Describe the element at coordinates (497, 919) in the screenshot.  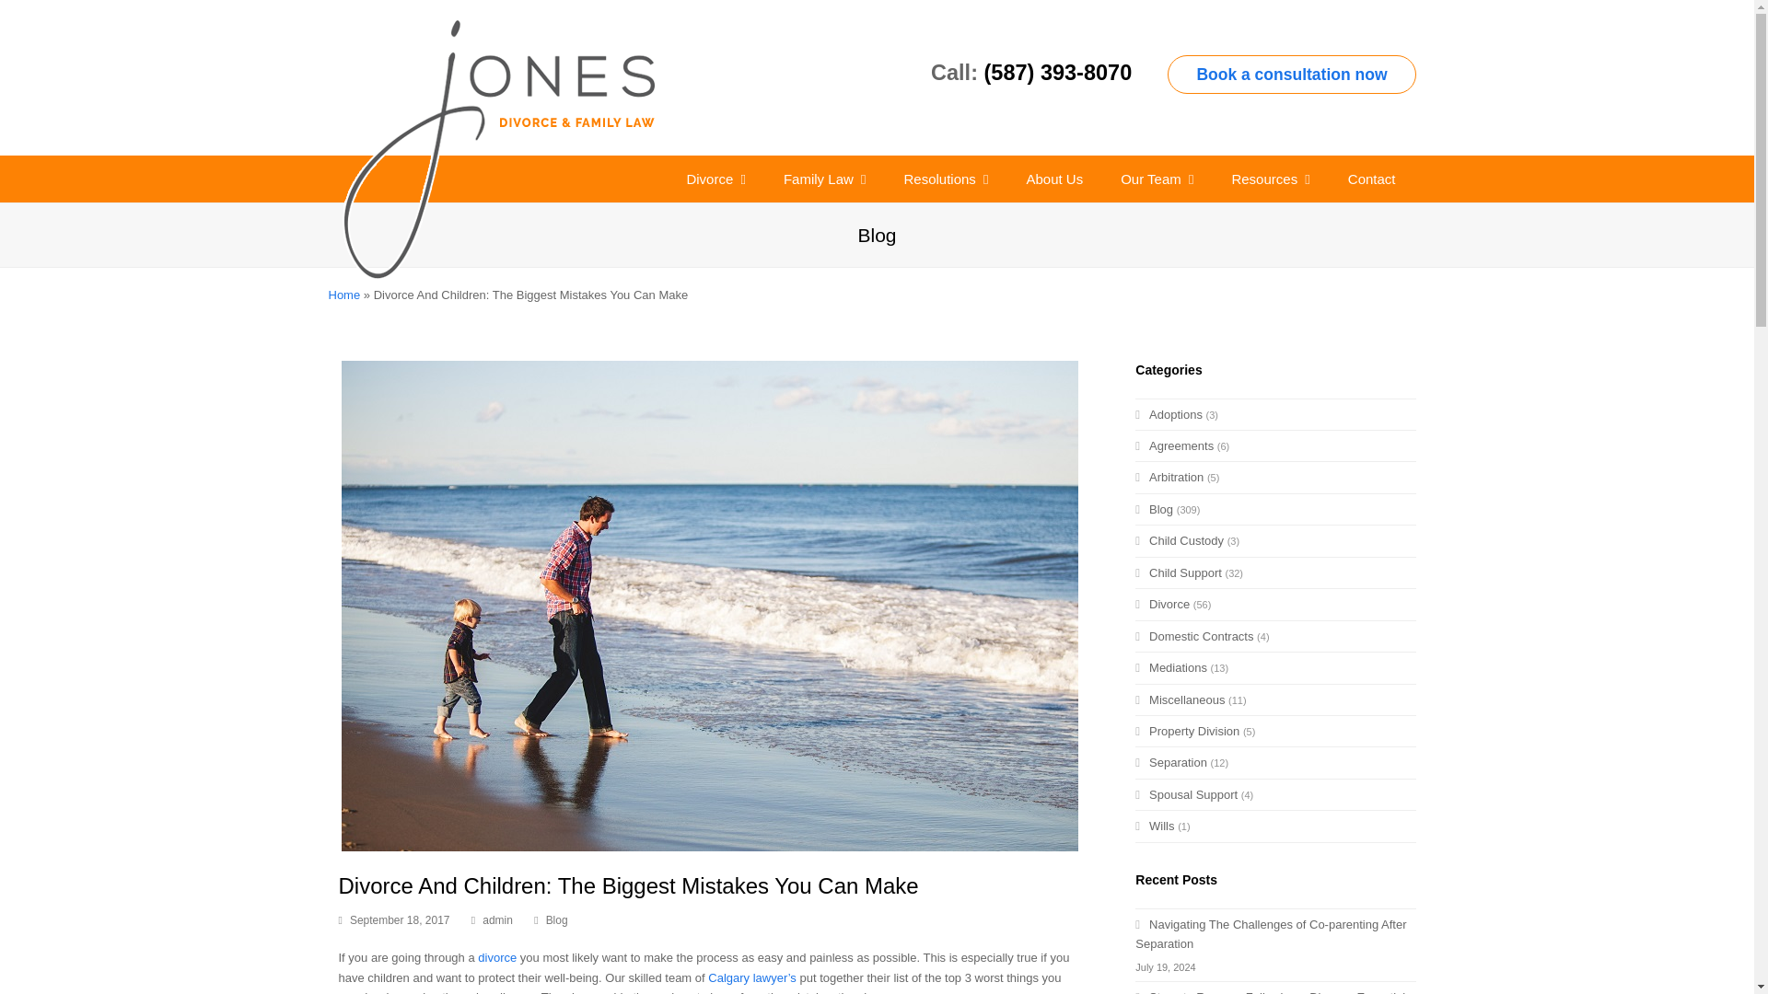
I see `Posts by admin` at that location.